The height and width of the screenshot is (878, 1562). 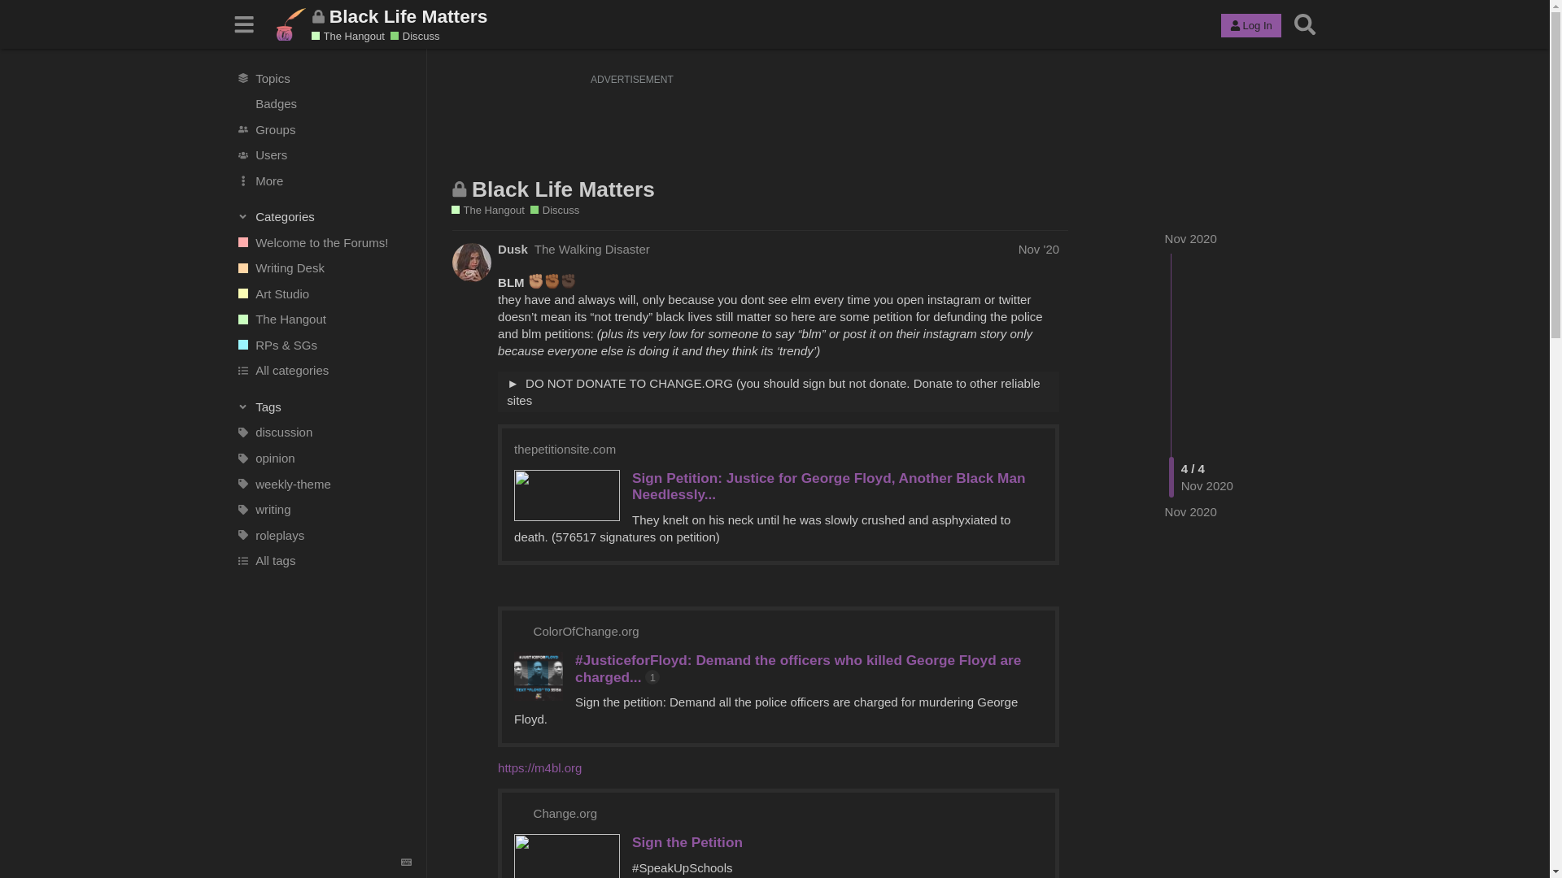 What do you see at coordinates (323, 509) in the screenshot?
I see `writing` at bounding box center [323, 509].